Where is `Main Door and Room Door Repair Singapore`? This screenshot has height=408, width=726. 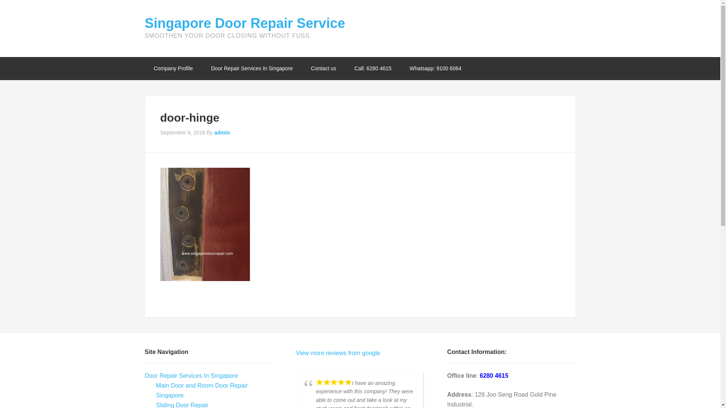
Main Door and Room Door Repair Singapore is located at coordinates (202, 390).